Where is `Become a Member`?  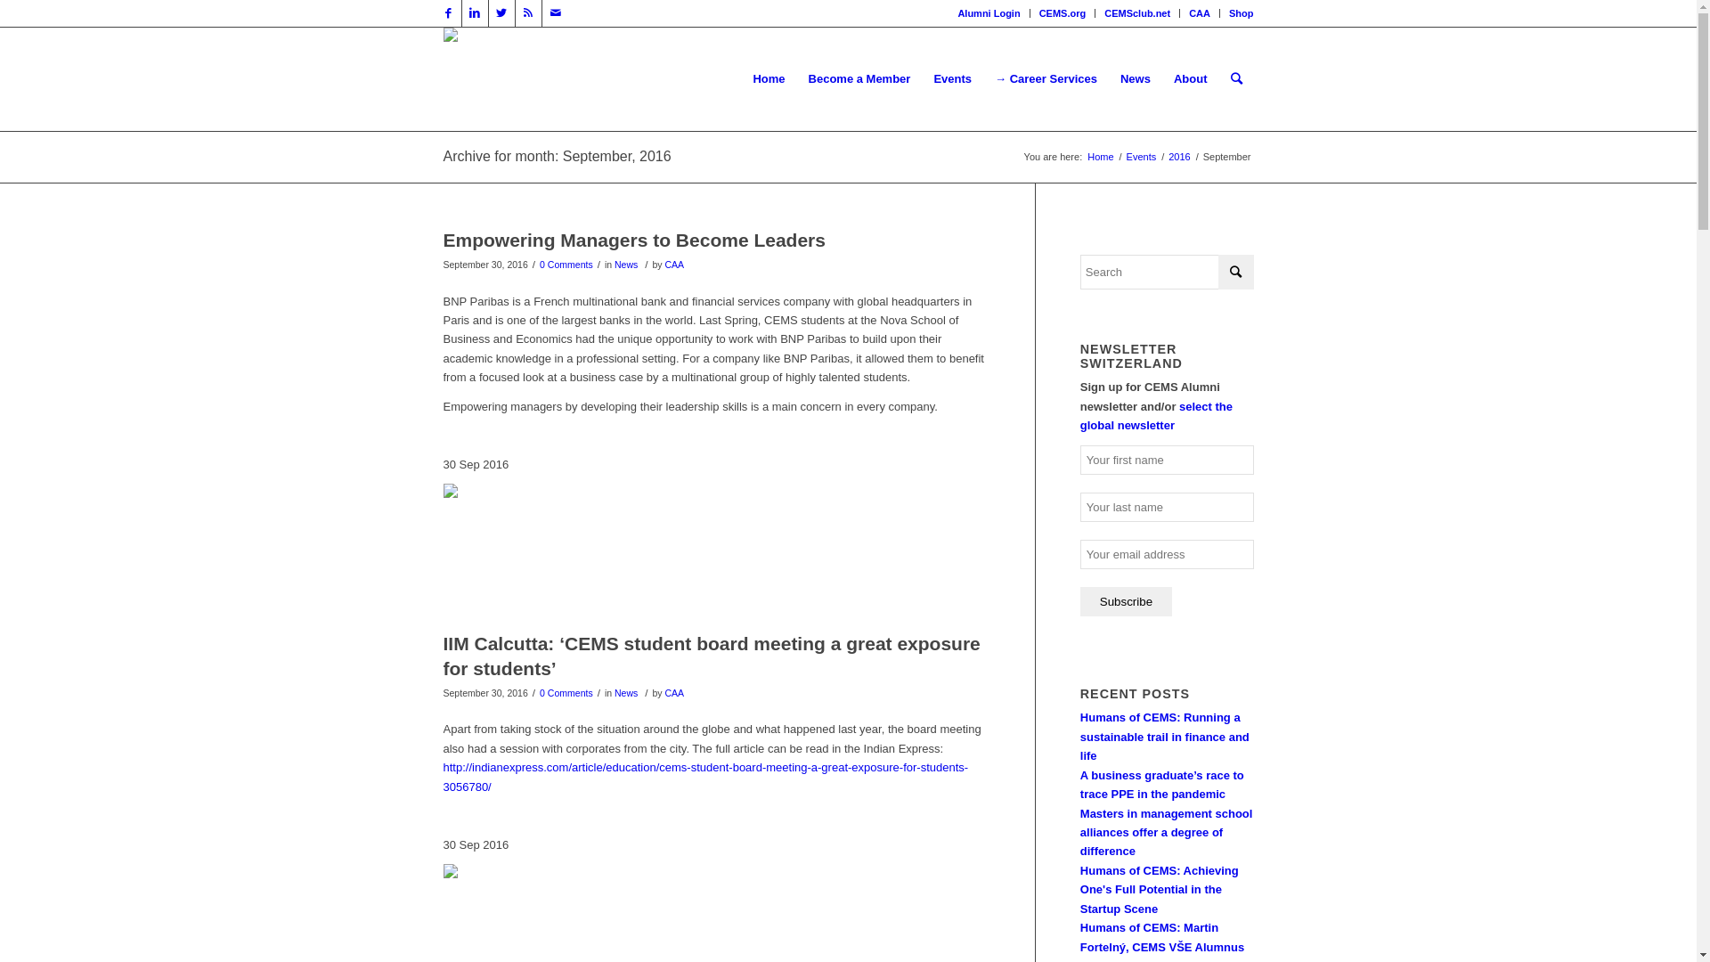 Become a Member is located at coordinates (860, 79).